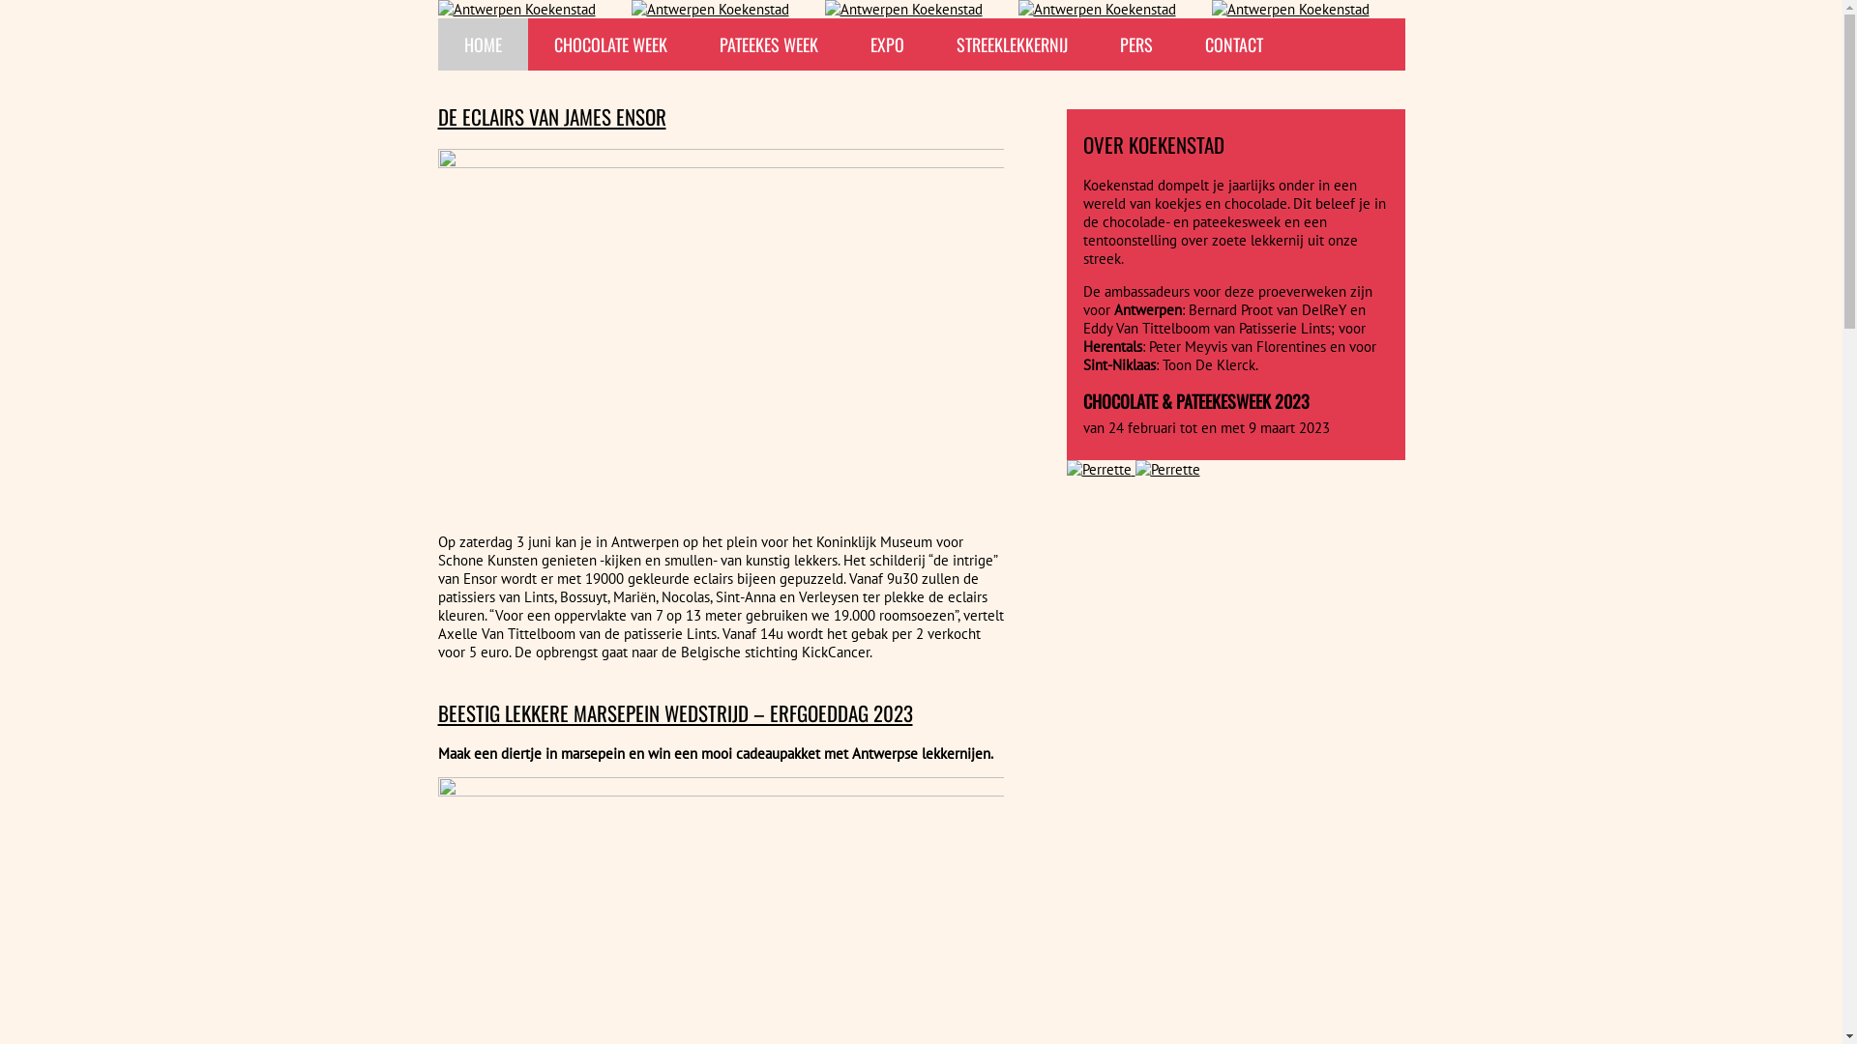  Describe the element at coordinates (886, 44) in the screenshot. I see `EXPO` at that location.